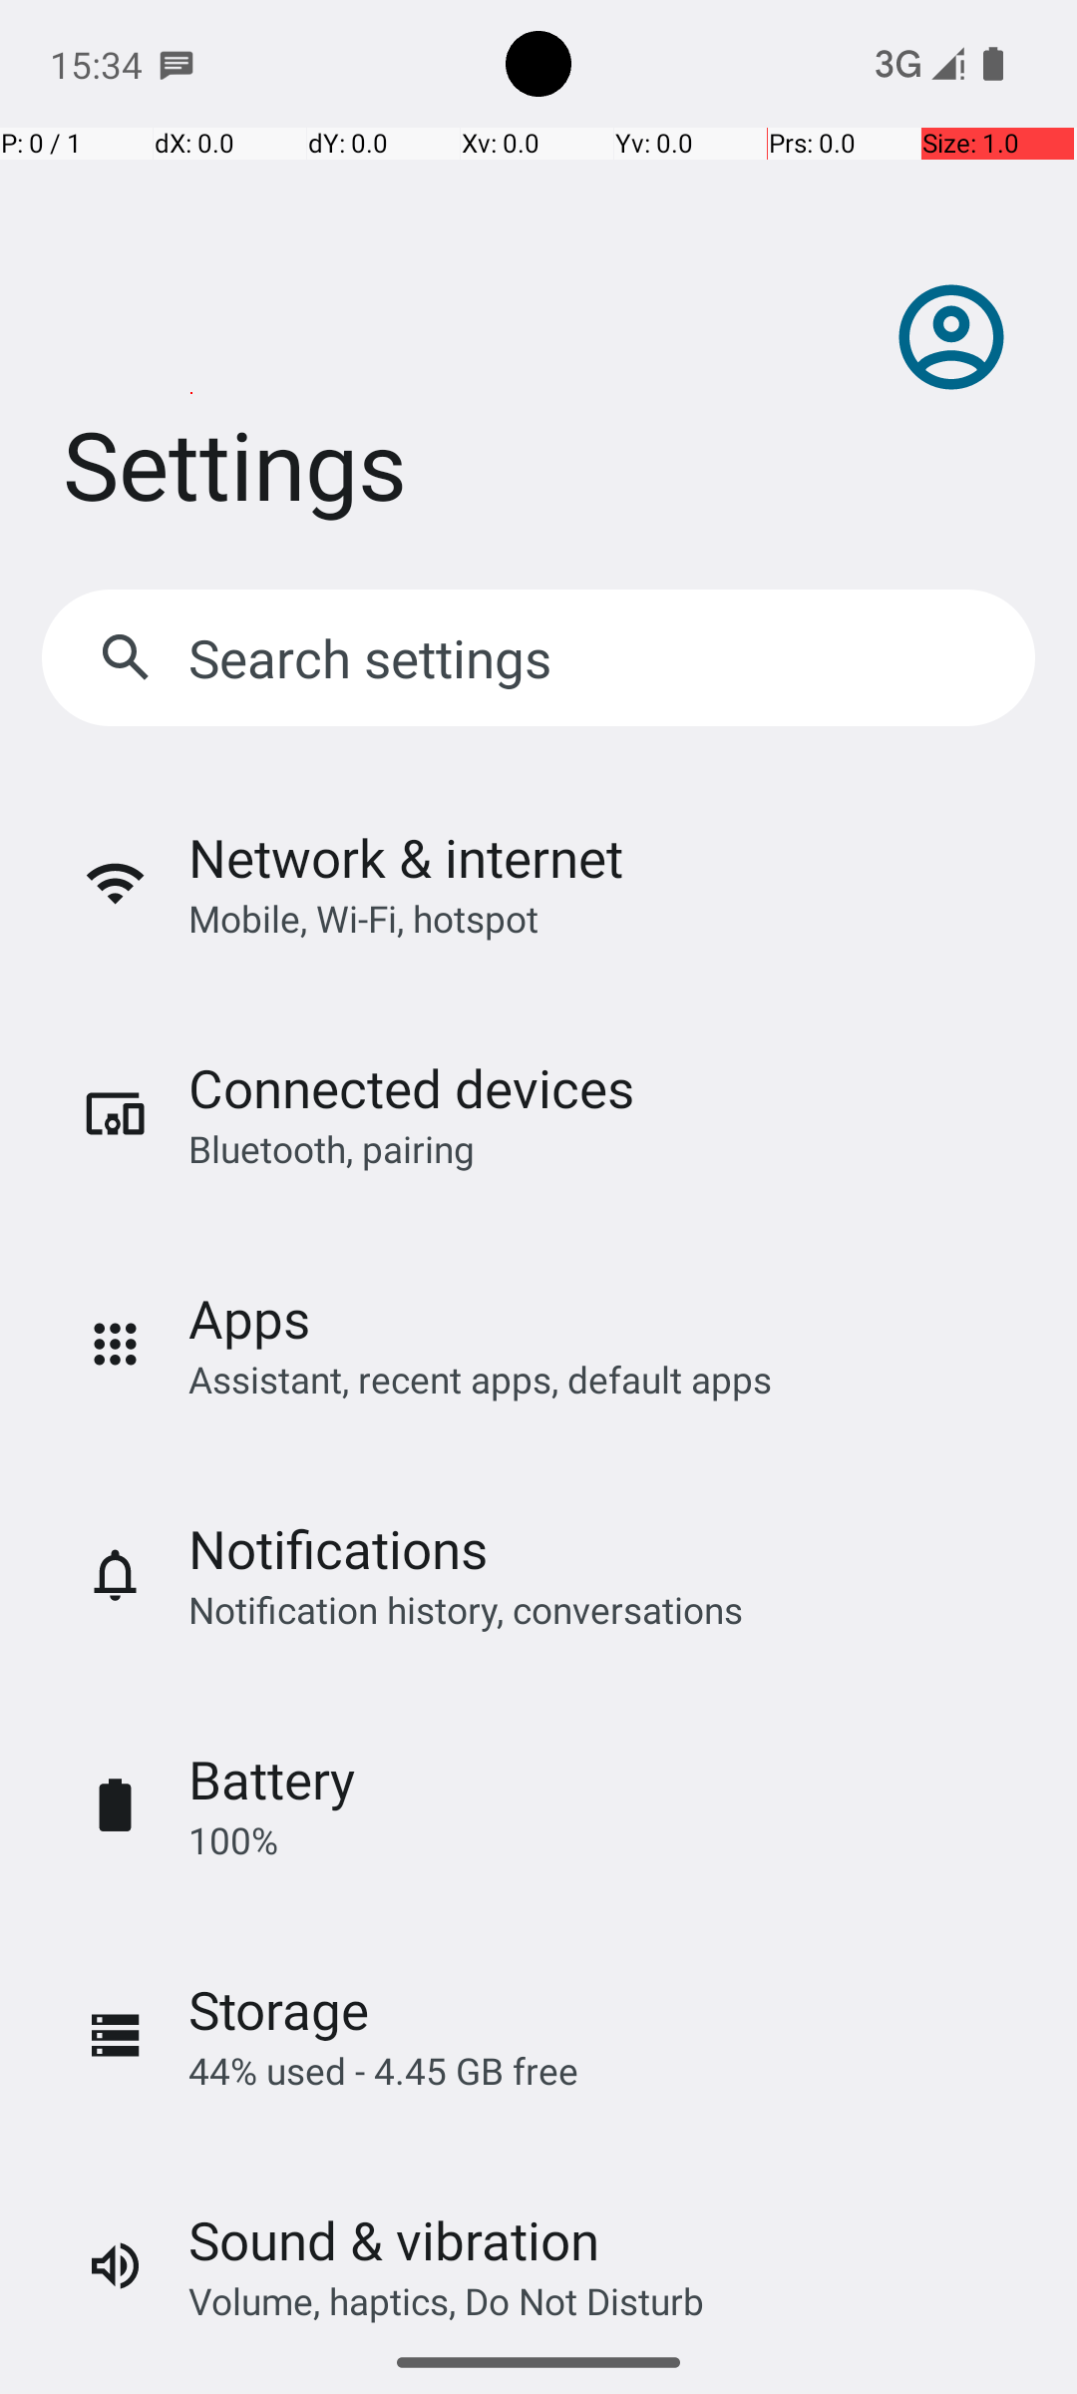 This screenshot has height=2394, width=1077. I want to click on 44% used - 4.45 GB free, so click(383, 2071).